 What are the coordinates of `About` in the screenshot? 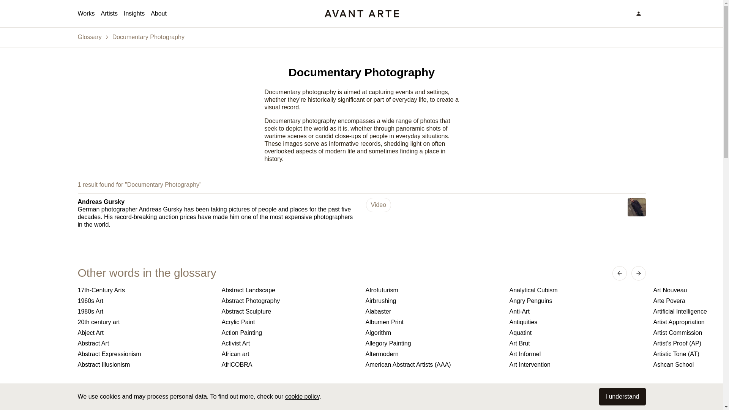 It's located at (159, 14).